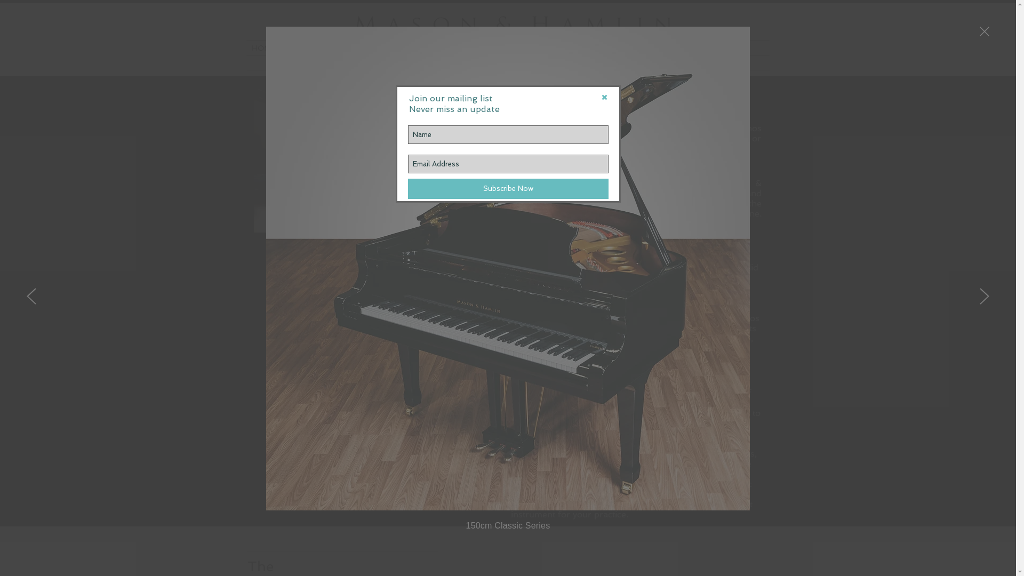 The width and height of the screenshot is (1024, 576). I want to click on HISTORY, so click(378, 48).